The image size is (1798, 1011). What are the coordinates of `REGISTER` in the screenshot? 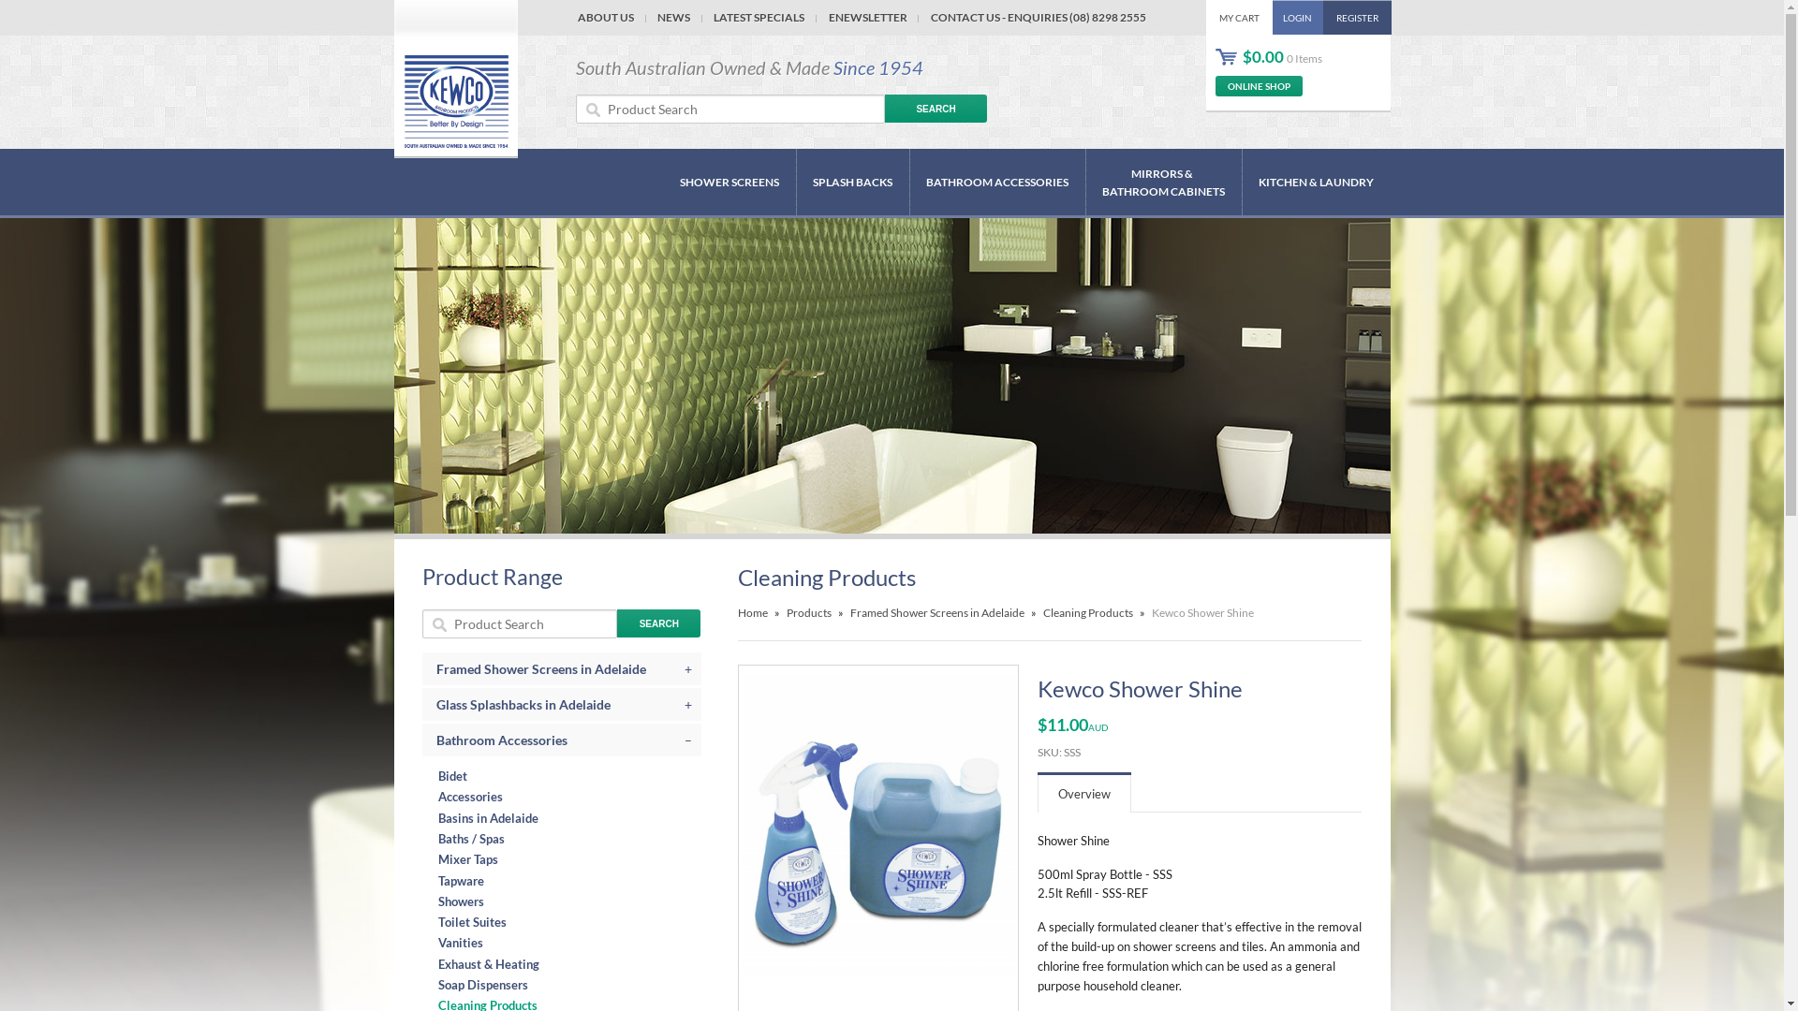 It's located at (1358, 17).